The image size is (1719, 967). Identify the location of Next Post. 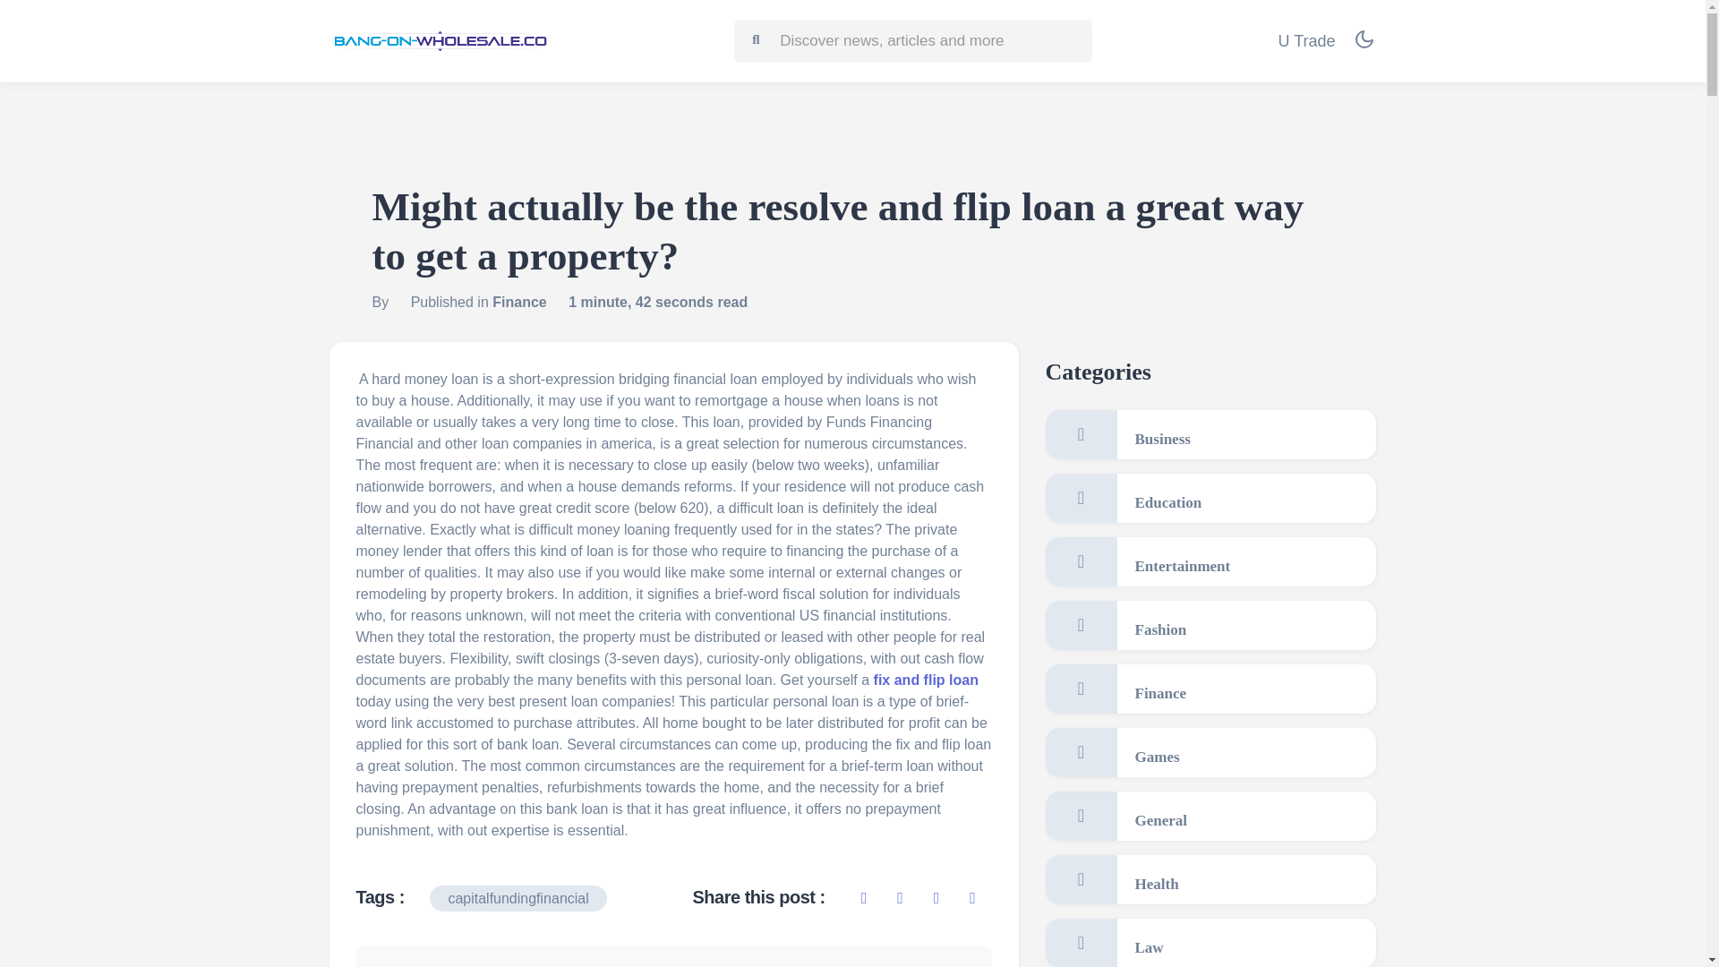
(934, 965).